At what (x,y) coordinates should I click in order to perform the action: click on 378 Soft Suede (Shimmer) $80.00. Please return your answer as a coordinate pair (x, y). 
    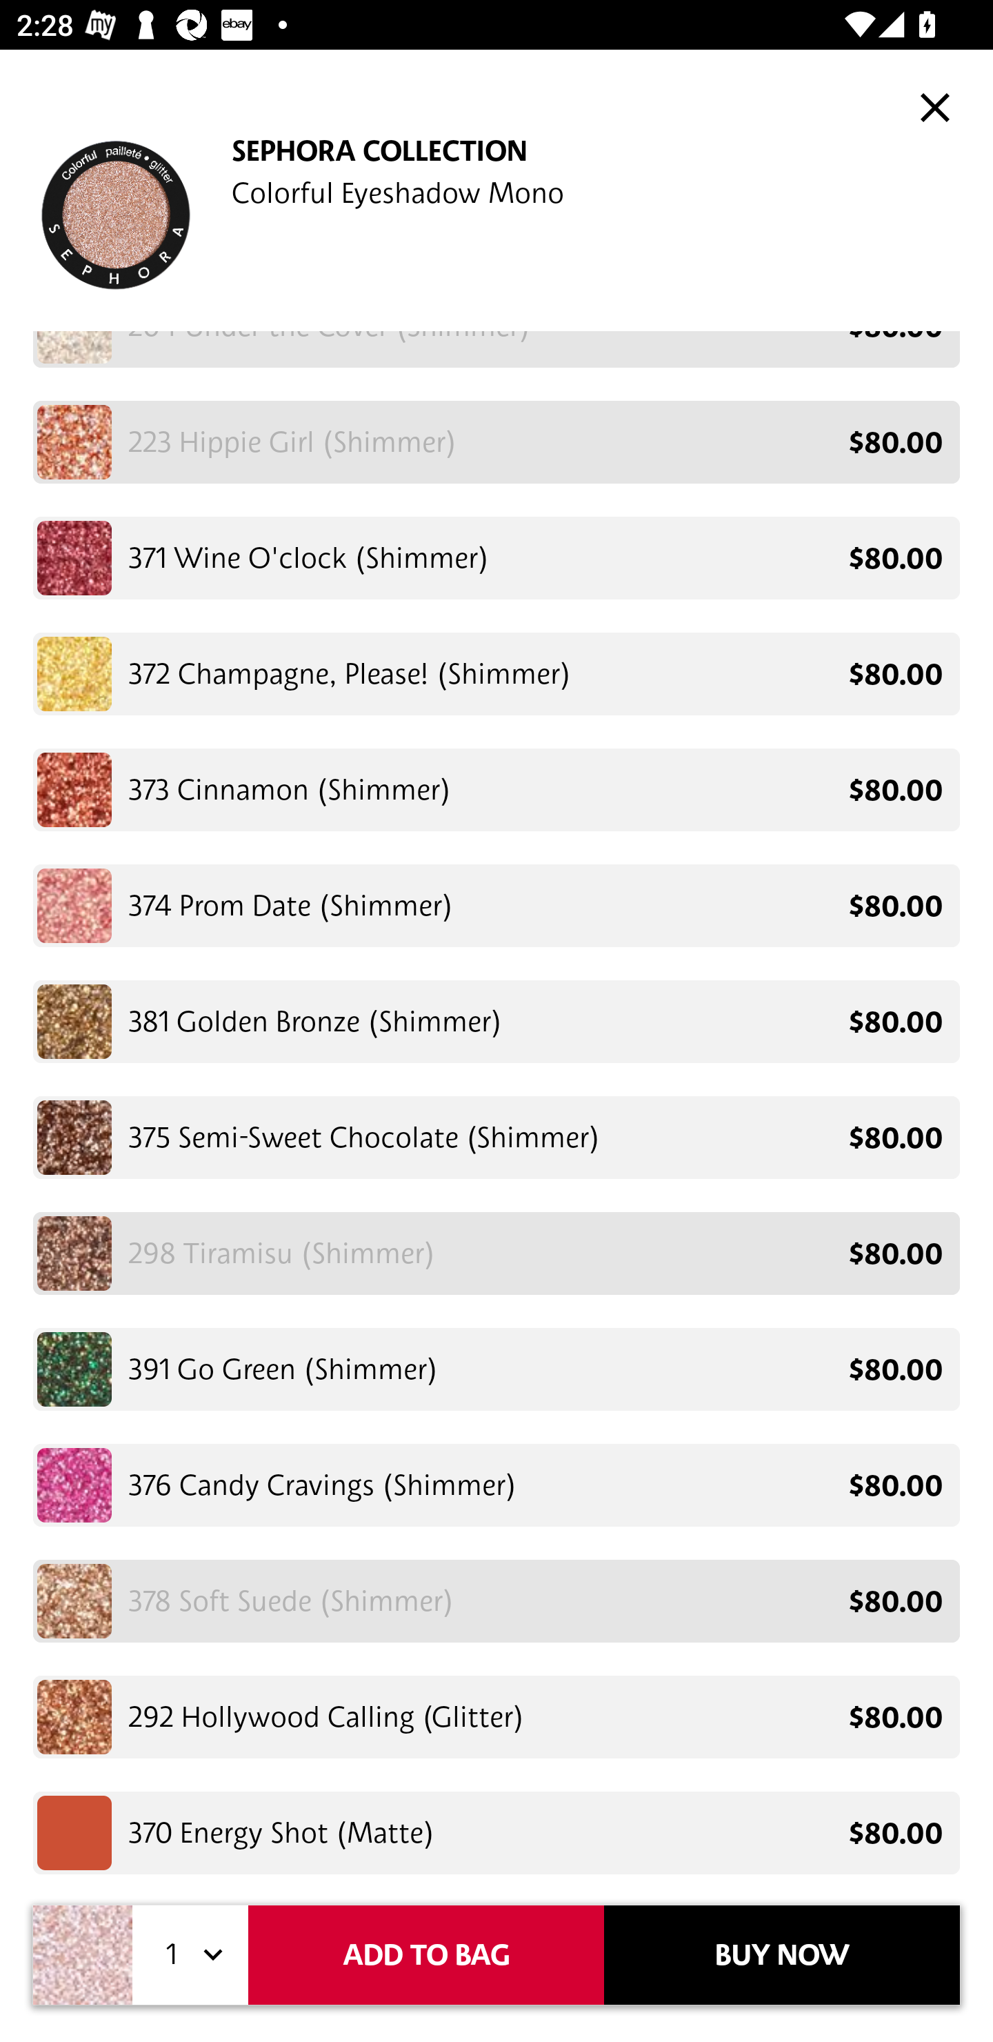
    Looking at the image, I should click on (496, 1600).